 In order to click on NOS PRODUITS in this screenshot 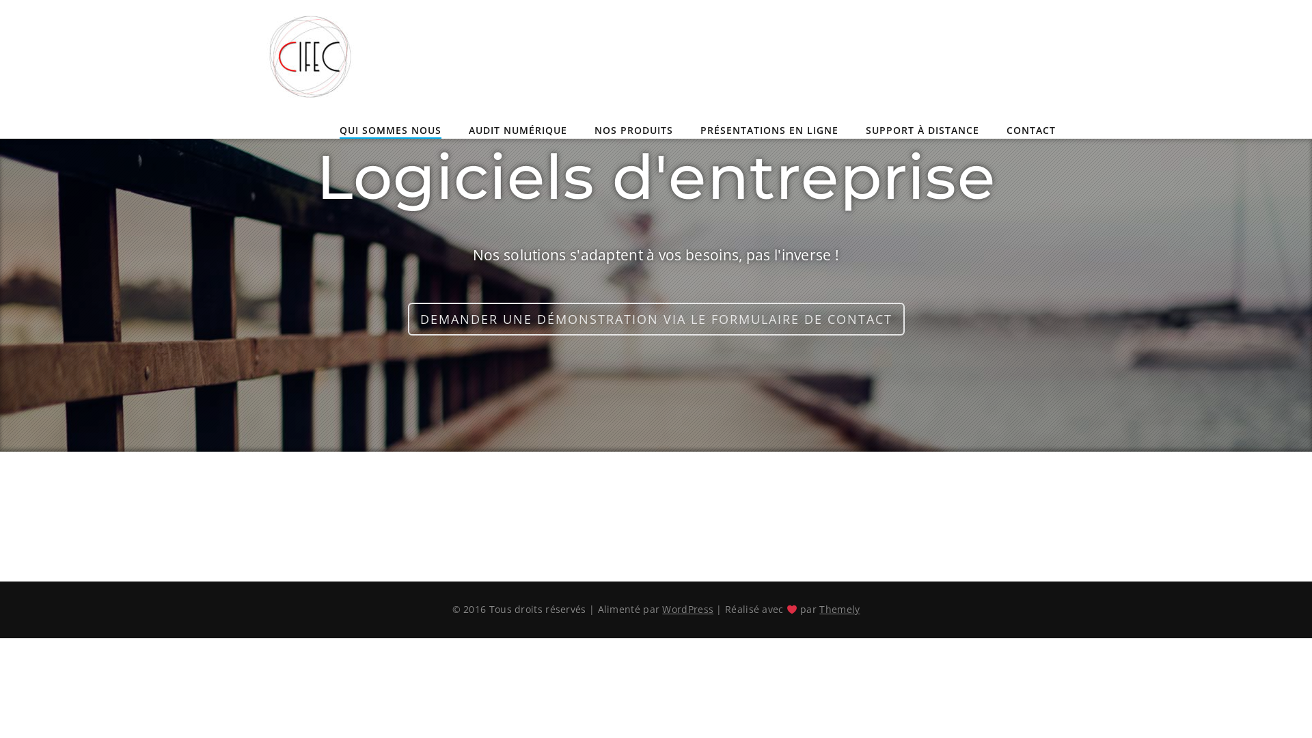, I will do `click(634, 131)`.